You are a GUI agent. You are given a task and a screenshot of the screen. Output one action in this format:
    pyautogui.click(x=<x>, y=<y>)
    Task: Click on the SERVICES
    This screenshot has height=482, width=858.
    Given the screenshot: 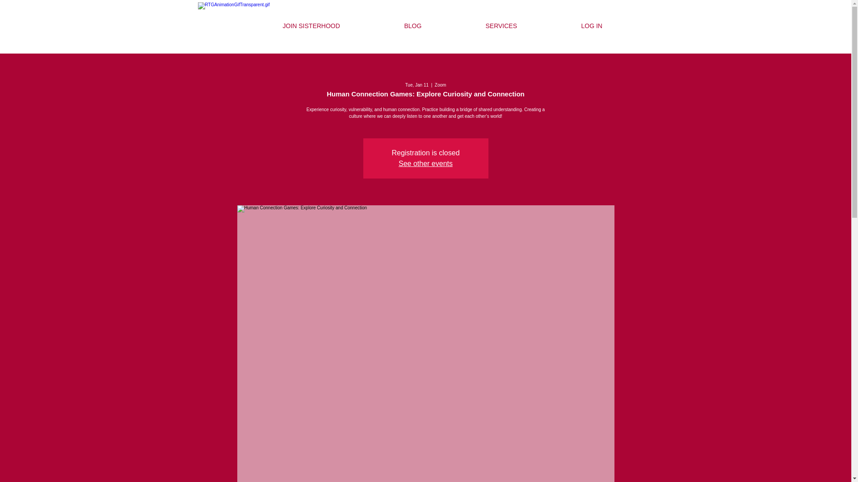 What is the action you would take?
    pyautogui.click(x=526, y=26)
    